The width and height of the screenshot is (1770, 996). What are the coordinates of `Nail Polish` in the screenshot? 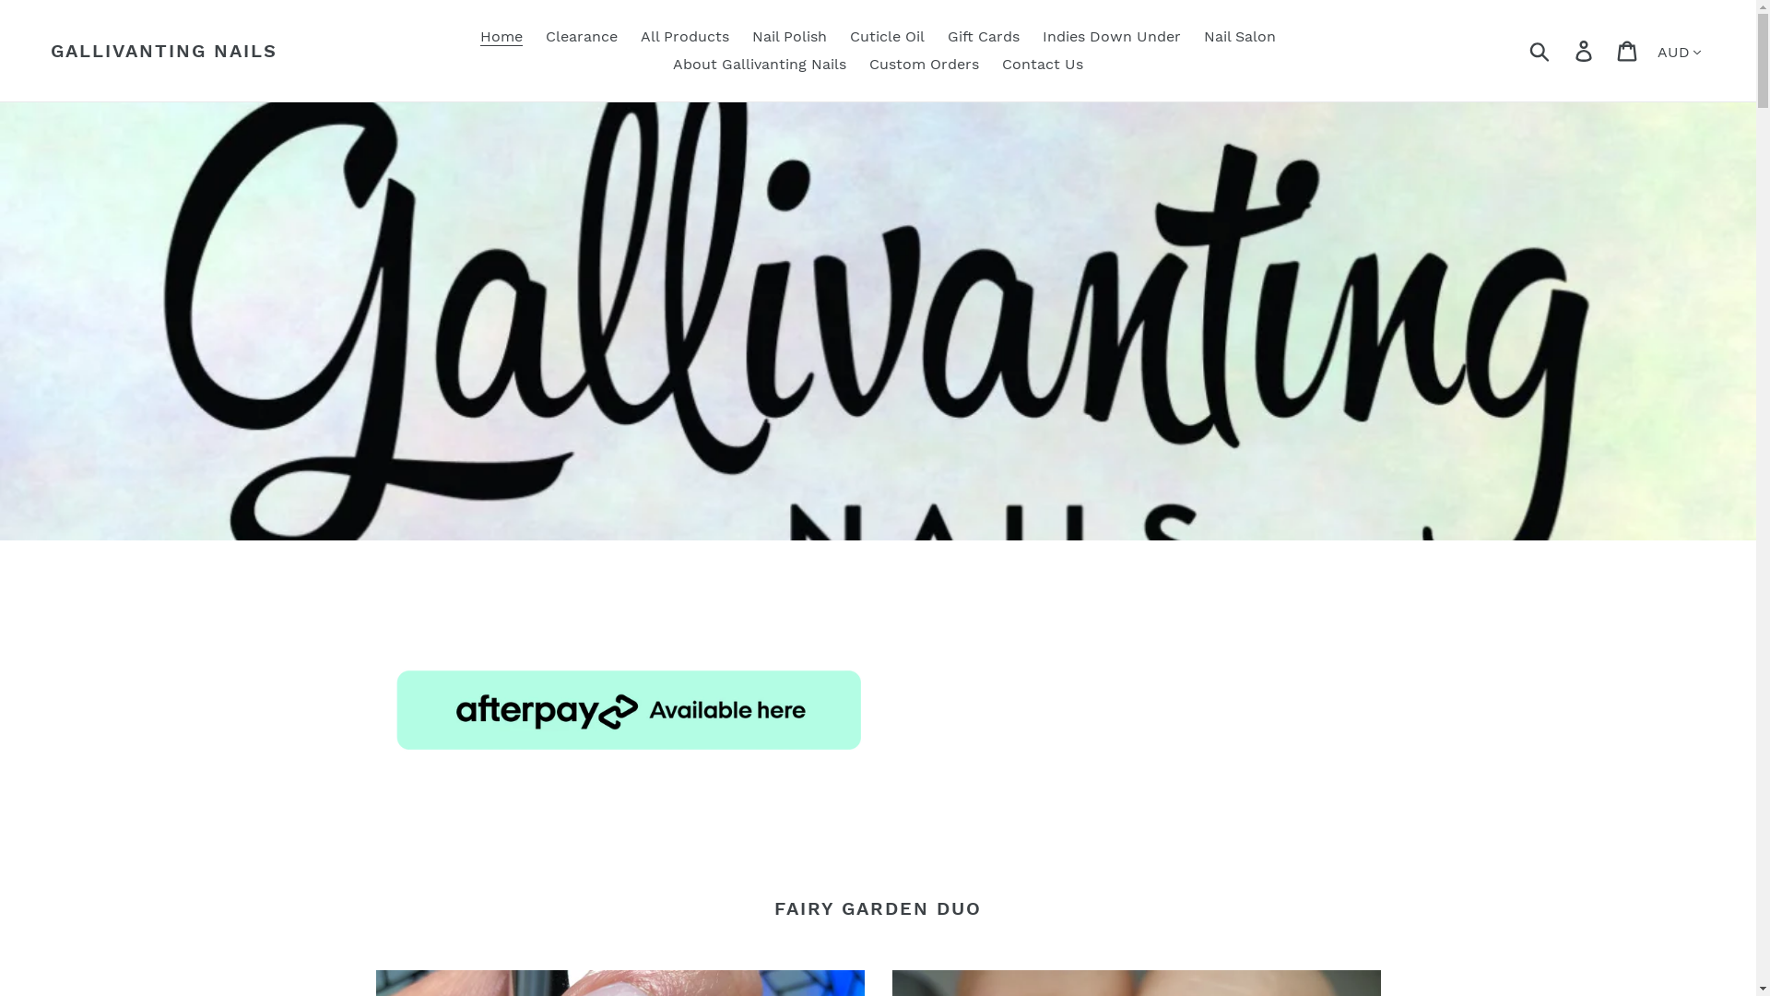 It's located at (789, 37).